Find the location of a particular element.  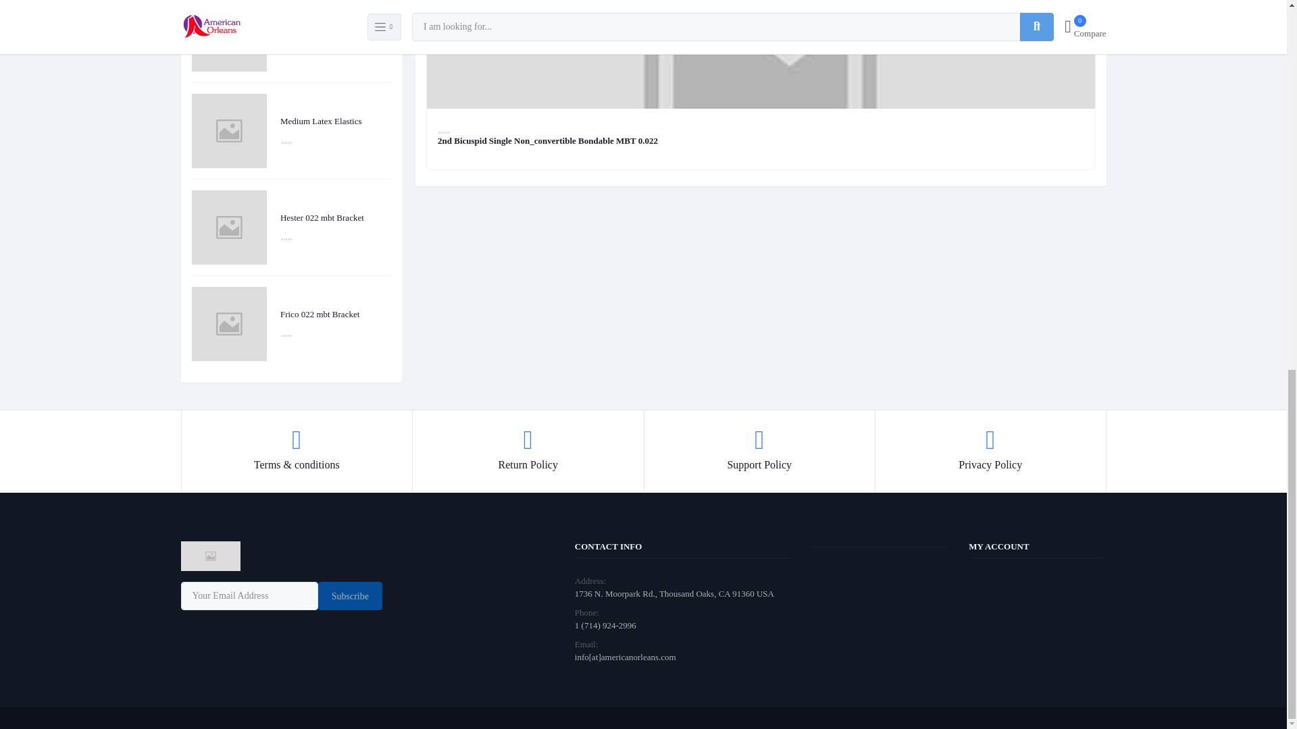

Hester 022 mbt Bracket is located at coordinates (335, 217).